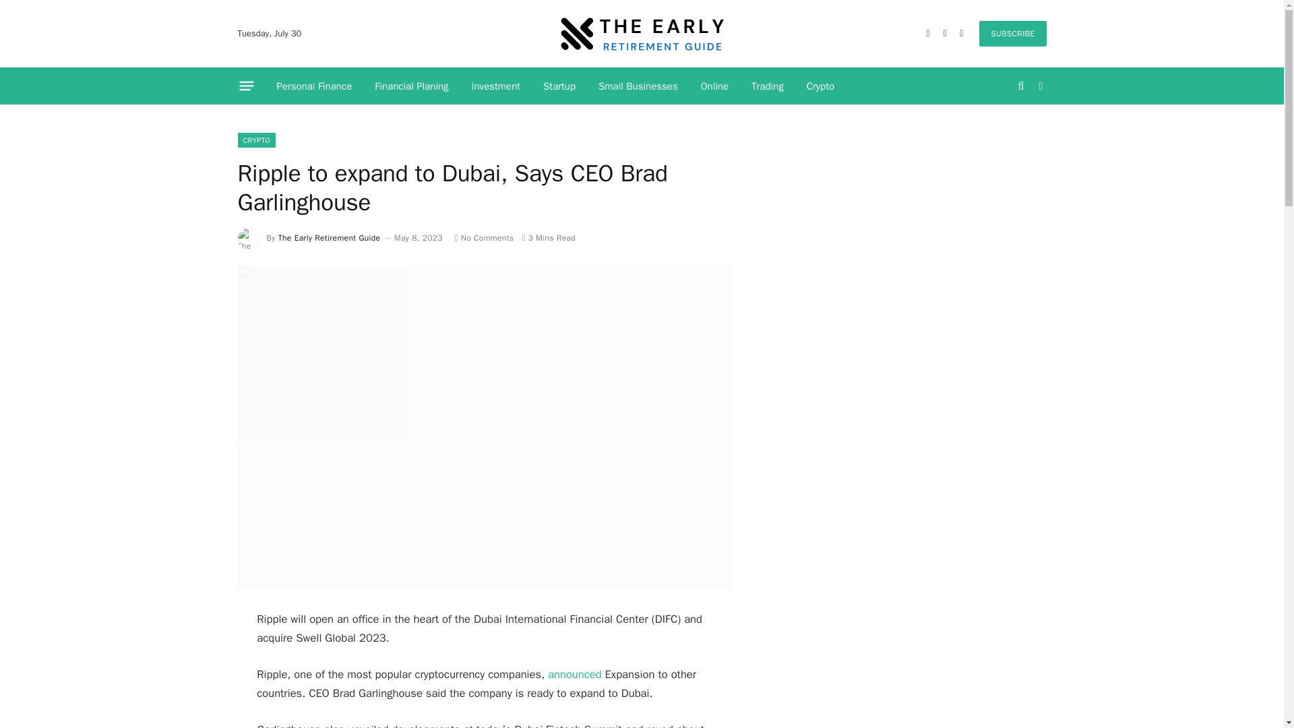 The image size is (1294, 728). Describe the element at coordinates (484, 237) in the screenshot. I see `No Comments` at that location.